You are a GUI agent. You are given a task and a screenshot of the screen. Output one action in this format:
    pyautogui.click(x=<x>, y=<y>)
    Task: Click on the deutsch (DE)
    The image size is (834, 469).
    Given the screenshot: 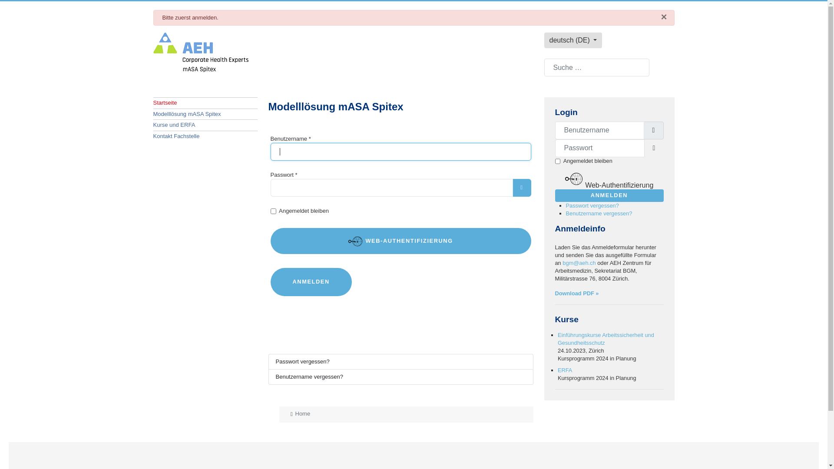 What is the action you would take?
    pyautogui.click(x=573, y=40)
    